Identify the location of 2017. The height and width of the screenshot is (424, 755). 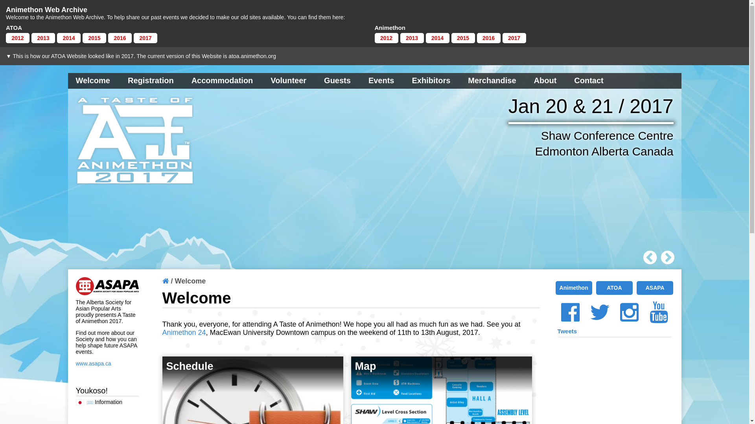
(145, 38).